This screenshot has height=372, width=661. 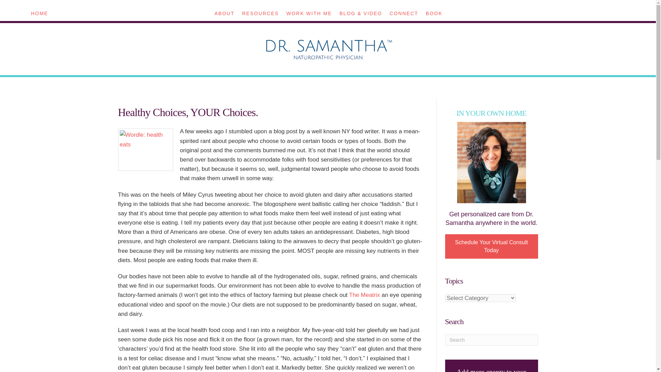 I want to click on RESOURCES, so click(x=260, y=13).